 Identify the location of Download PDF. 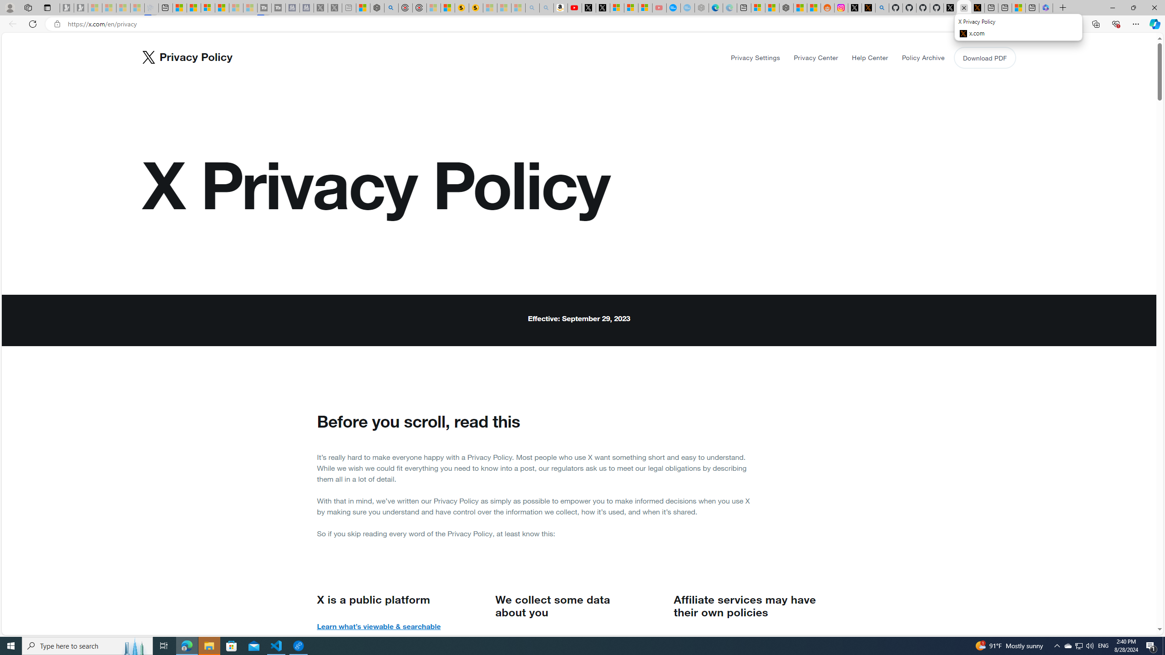
(984, 58).